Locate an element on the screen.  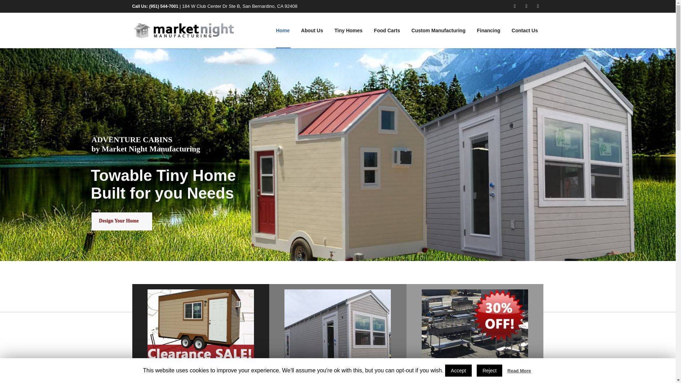
Custom Manufacturing is located at coordinates (438, 30).